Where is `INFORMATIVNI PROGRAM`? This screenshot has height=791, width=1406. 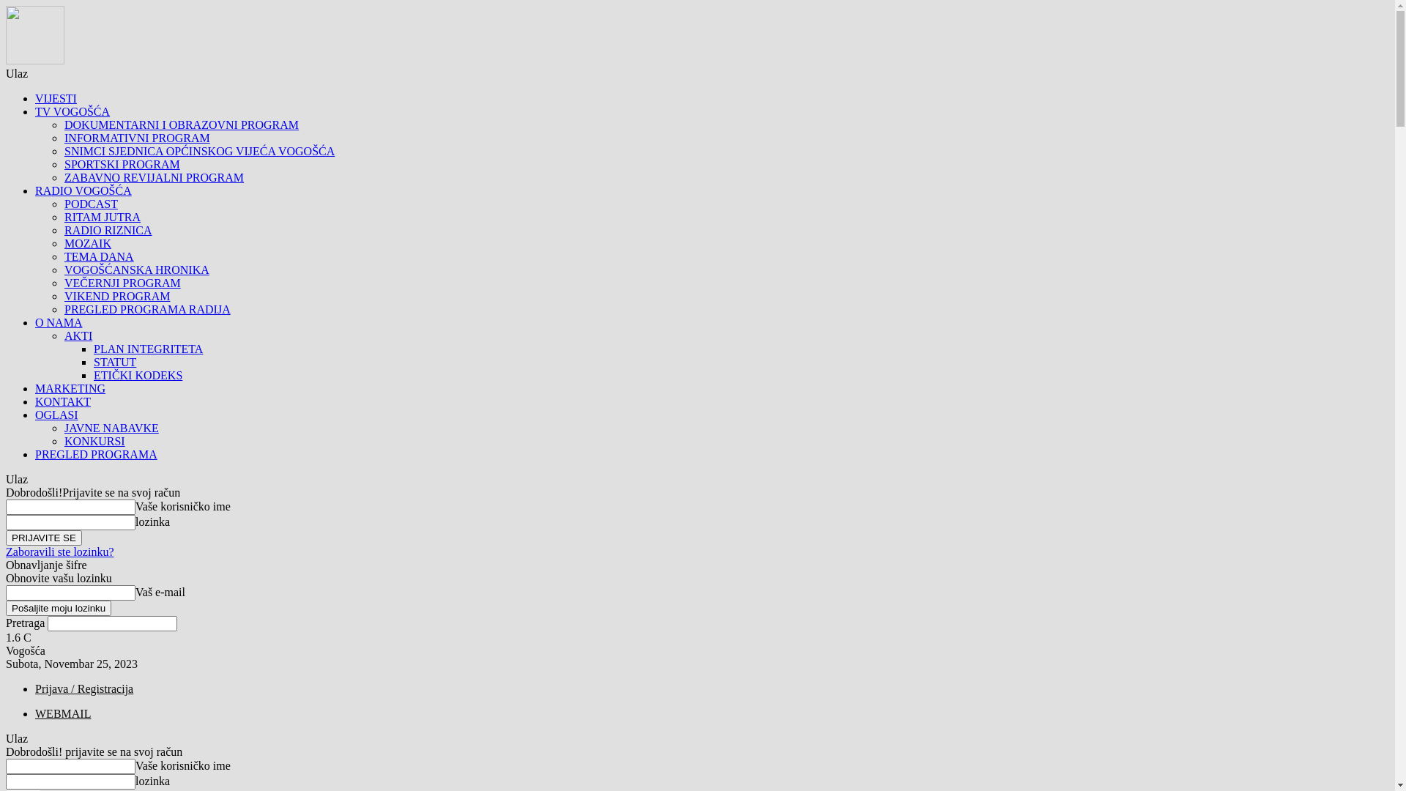 INFORMATIVNI PROGRAM is located at coordinates (138, 138).